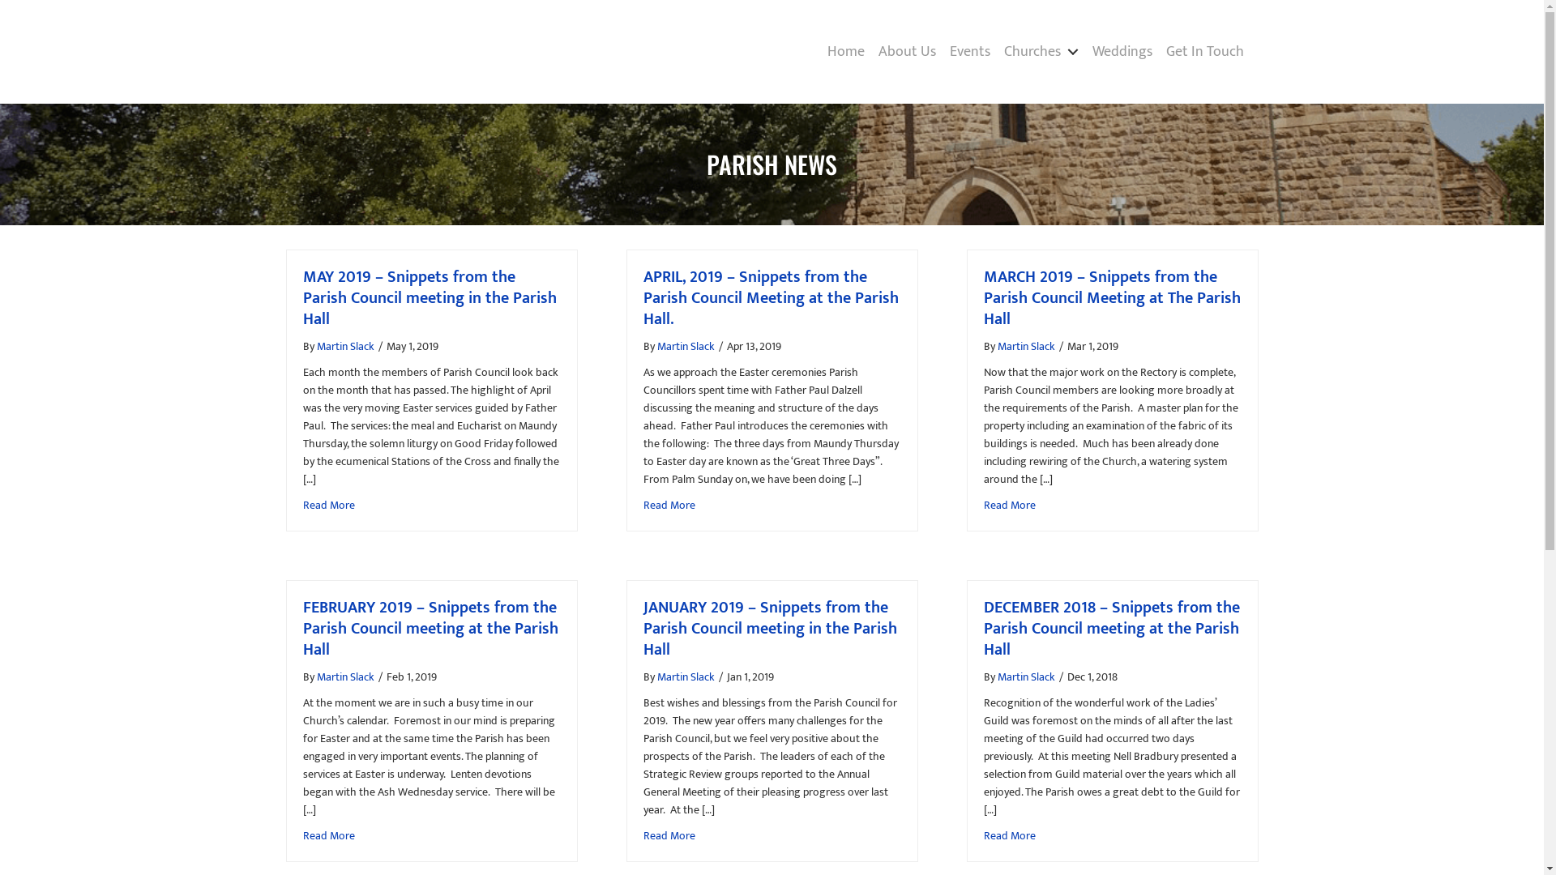 Image resolution: width=1556 pixels, height=875 pixels. What do you see at coordinates (686, 347) in the screenshot?
I see `Martin Slack` at bounding box center [686, 347].